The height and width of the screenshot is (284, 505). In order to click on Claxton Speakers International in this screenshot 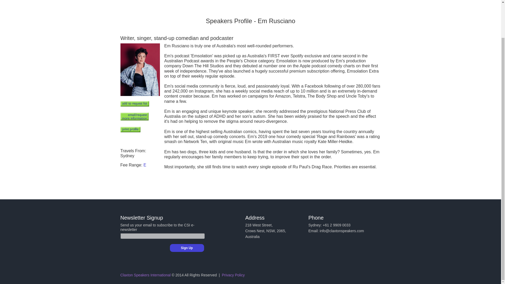, I will do `click(145, 275)`.